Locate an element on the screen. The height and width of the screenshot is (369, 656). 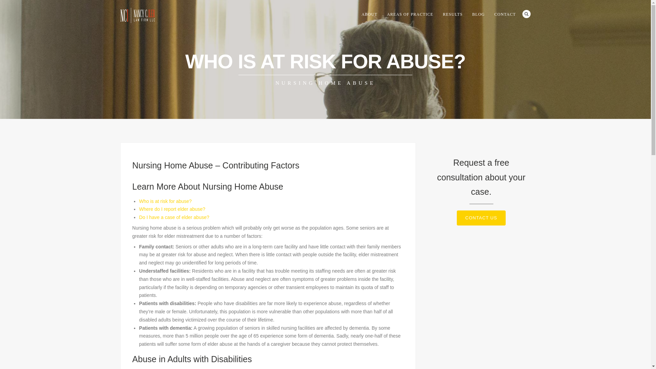
Search is located at coordinates (526, 14).